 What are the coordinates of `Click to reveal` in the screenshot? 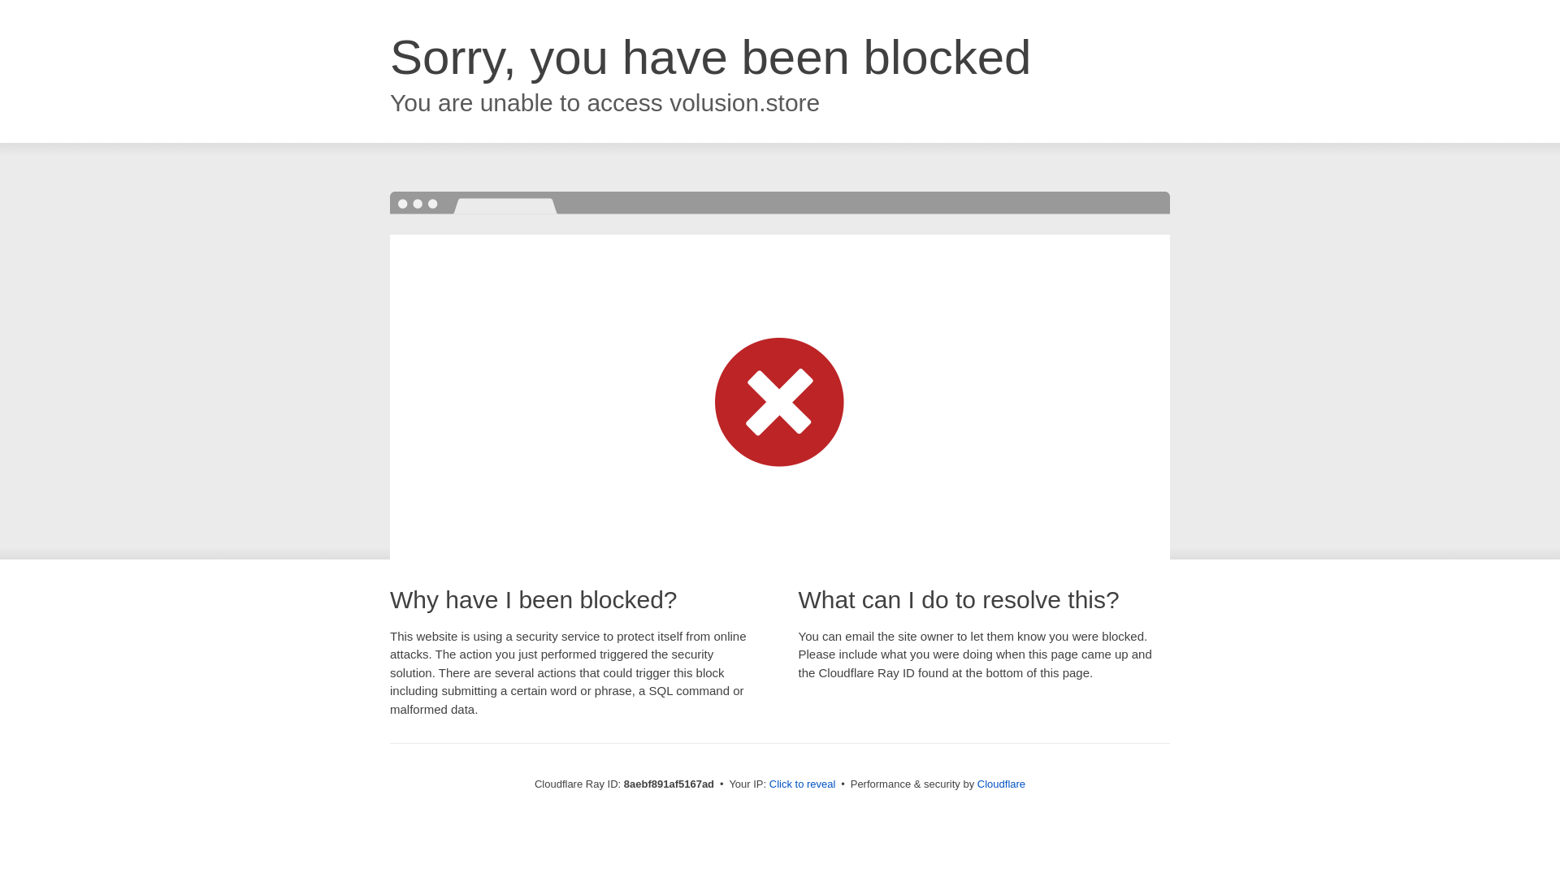 It's located at (803, 784).